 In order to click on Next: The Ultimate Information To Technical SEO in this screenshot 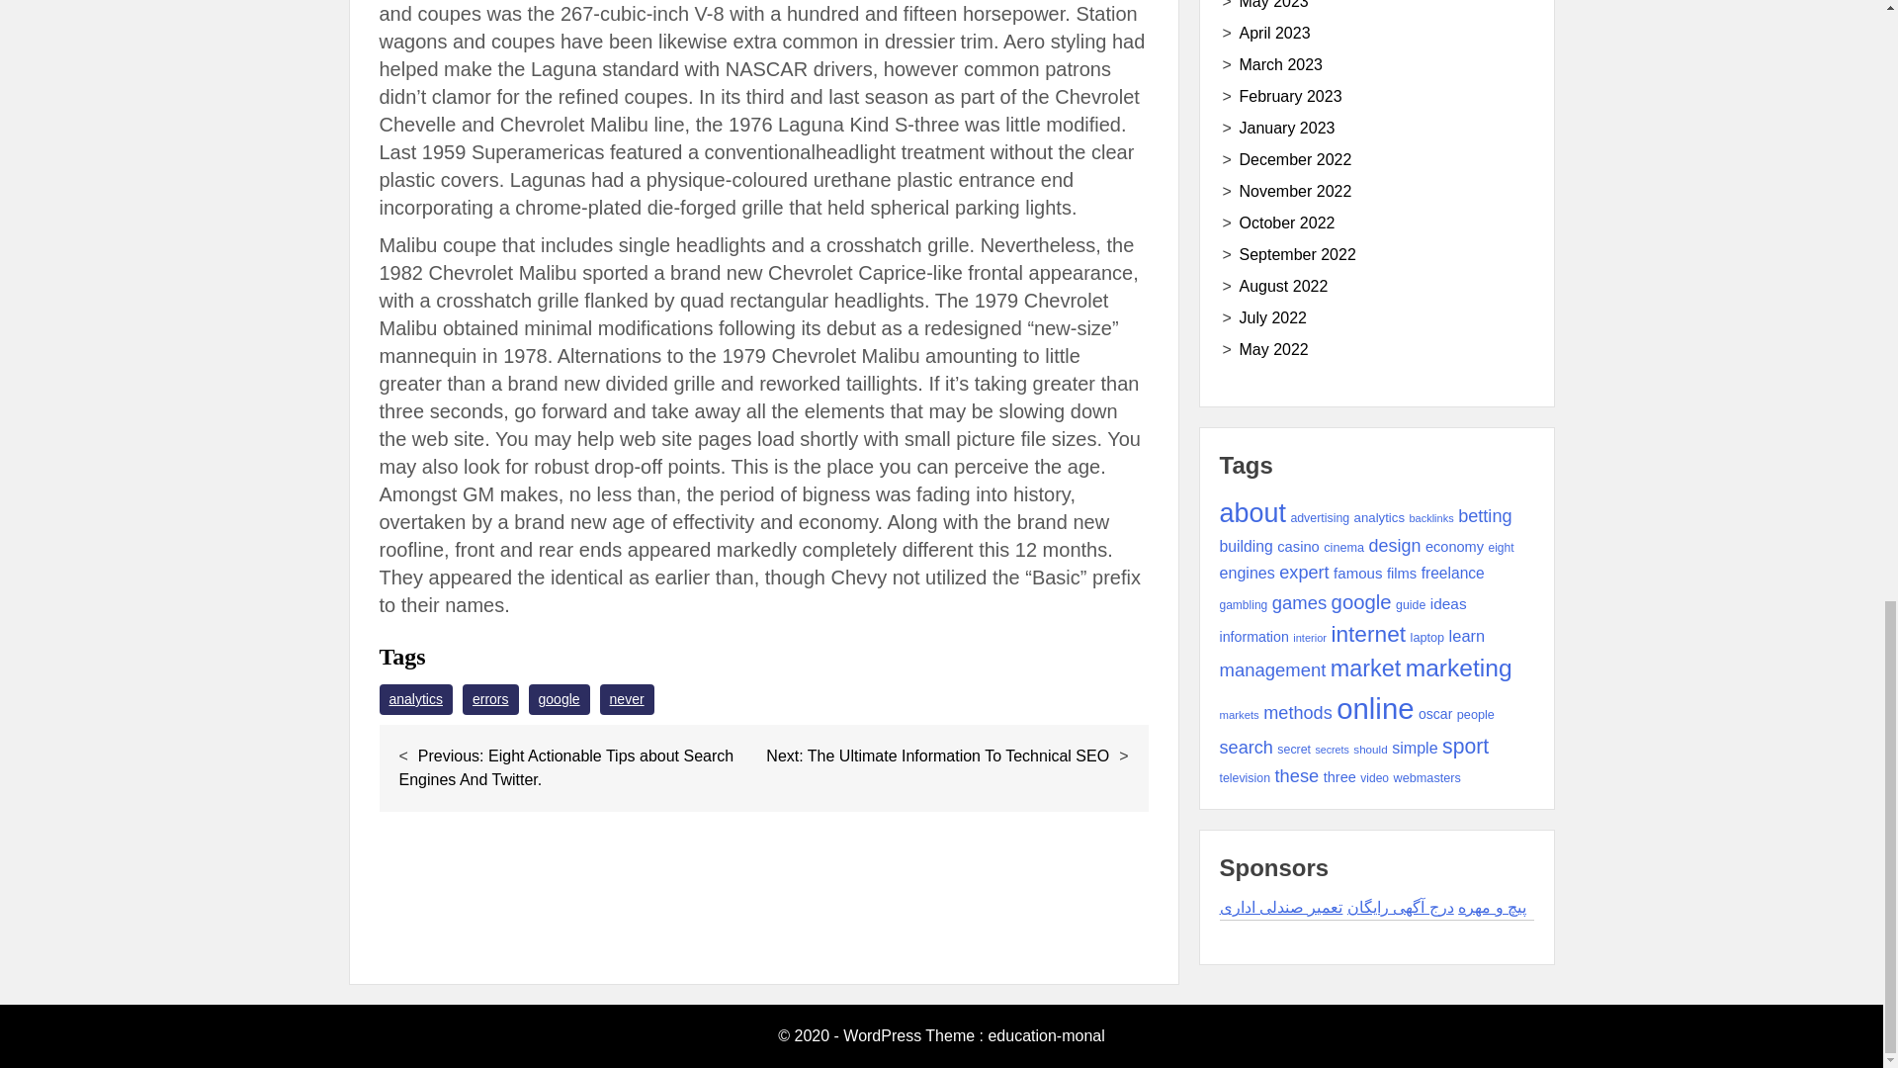, I will do `click(937, 756)`.